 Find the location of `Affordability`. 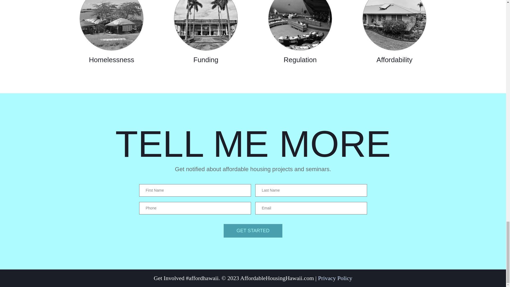

Affordability is located at coordinates (394, 33).